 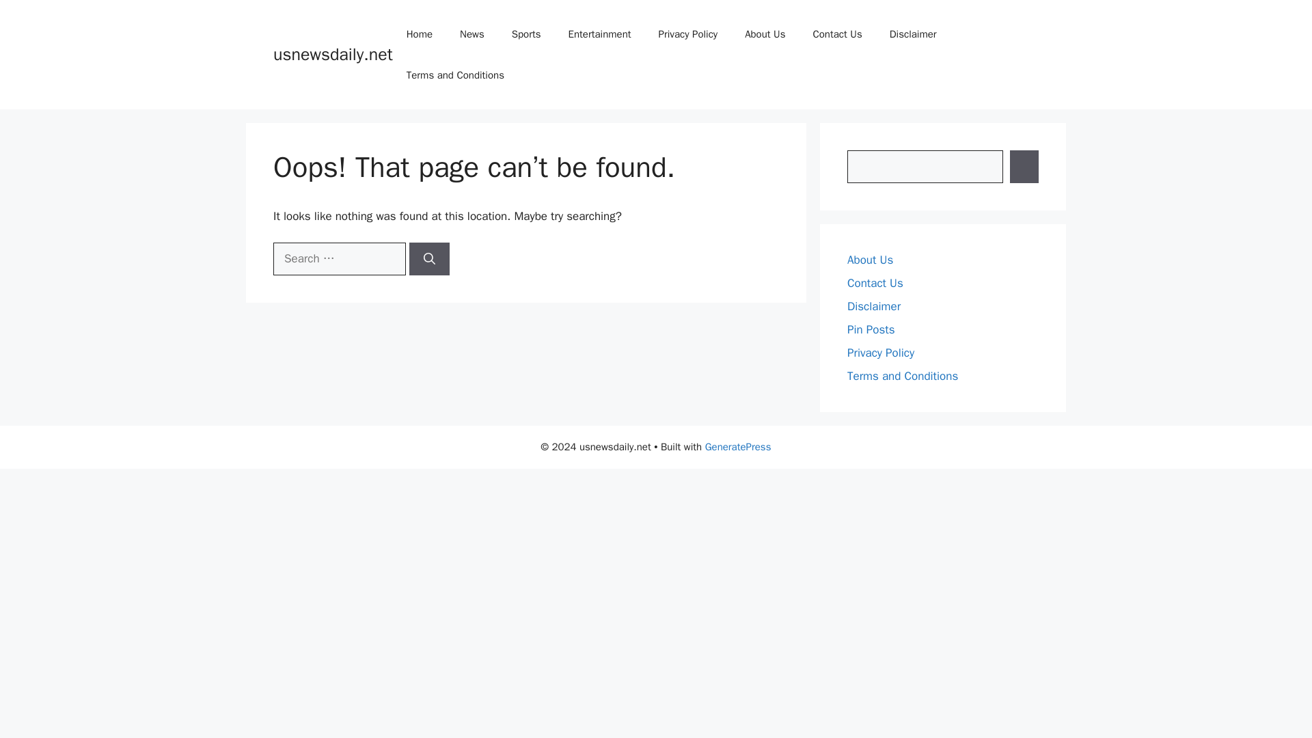 I want to click on Sports, so click(x=526, y=34).